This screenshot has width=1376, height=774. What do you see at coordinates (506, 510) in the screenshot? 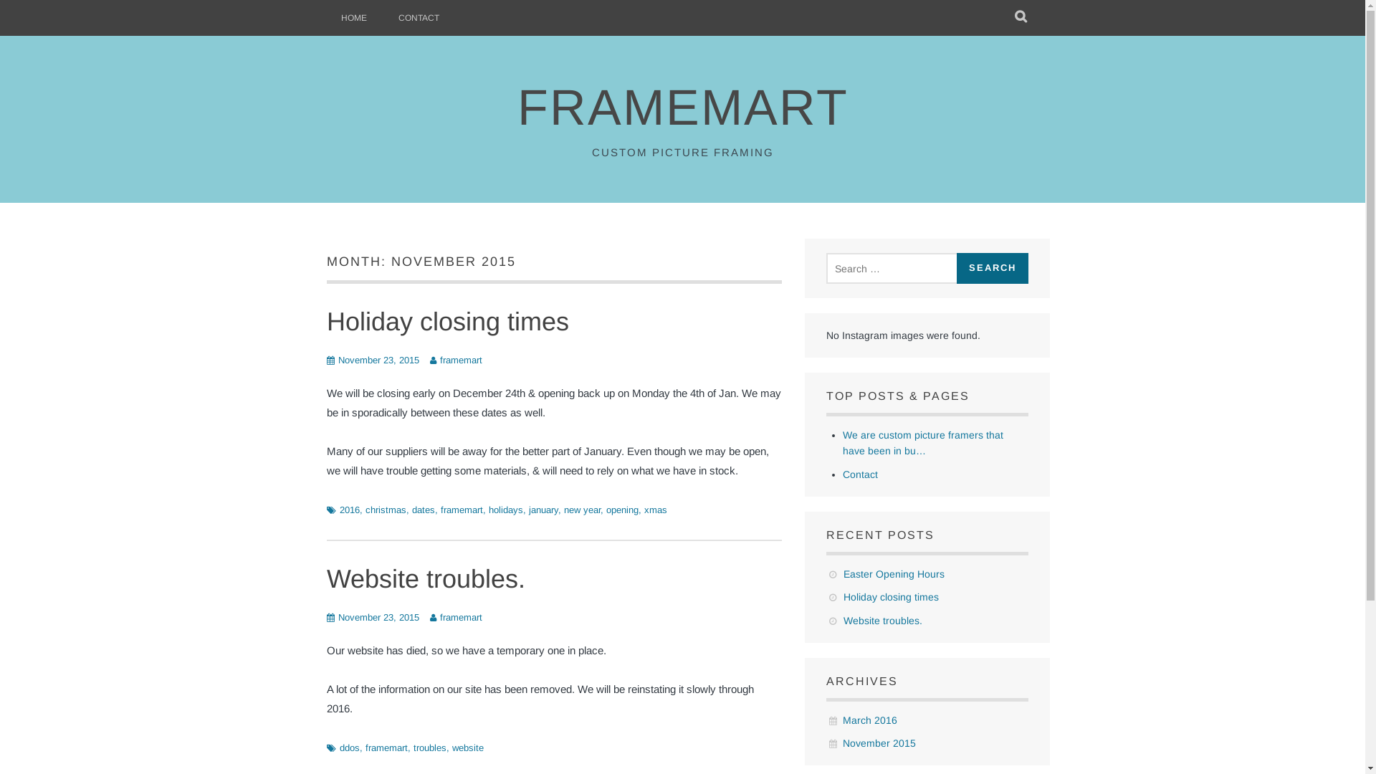
I see `holidays` at bounding box center [506, 510].